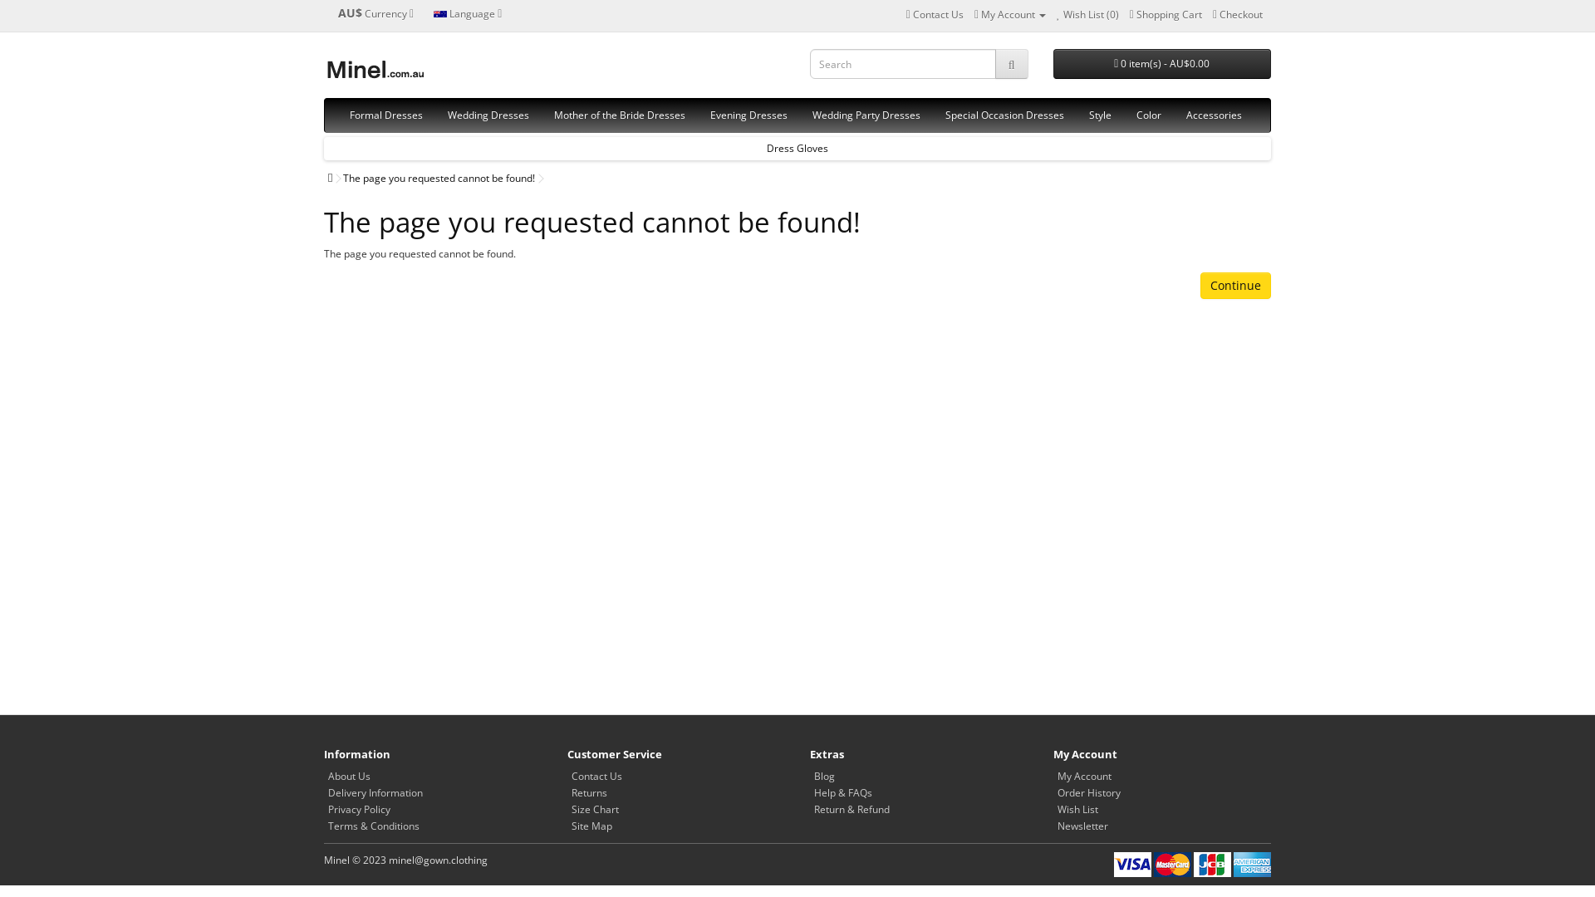  I want to click on Order History, so click(1088, 792).